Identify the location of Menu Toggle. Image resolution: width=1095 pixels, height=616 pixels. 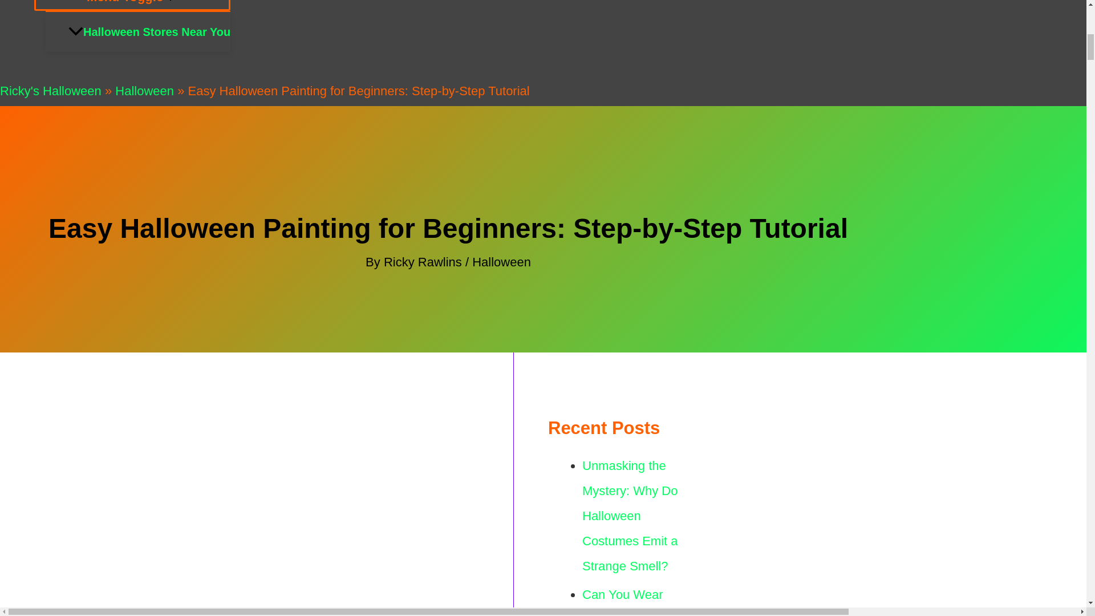
(132, 6).